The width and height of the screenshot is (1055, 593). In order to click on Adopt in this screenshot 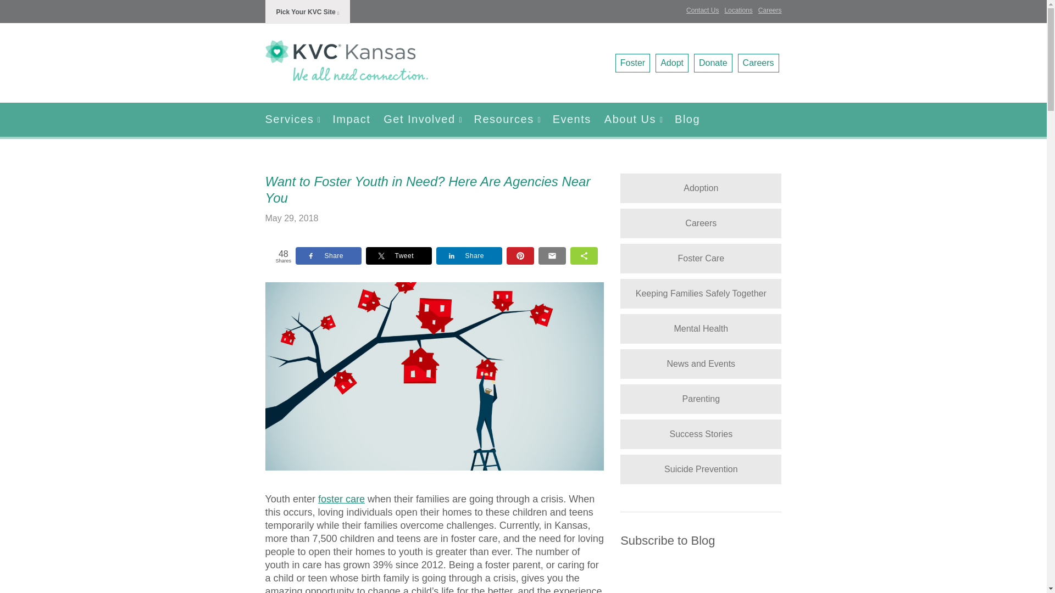, I will do `click(671, 63)`.